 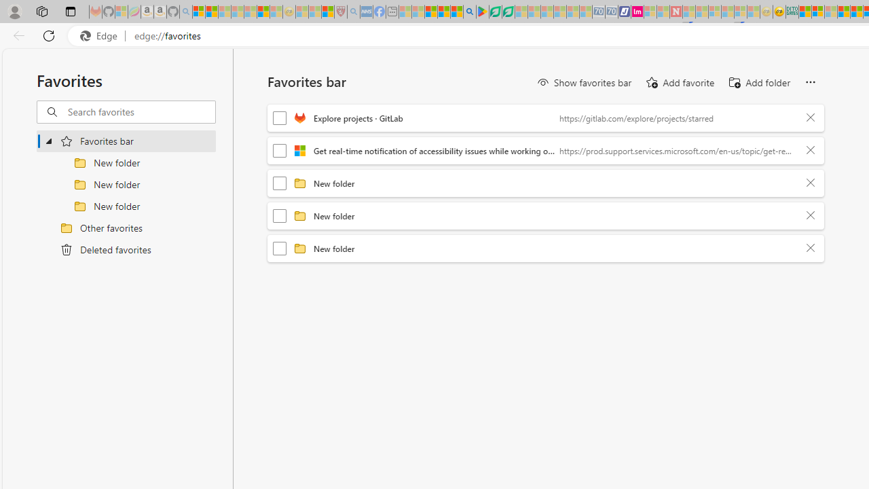 What do you see at coordinates (688, 12) in the screenshot?
I see `Trusted Community Engagement and Contributions | Guidelines` at bounding box center [688, 12].